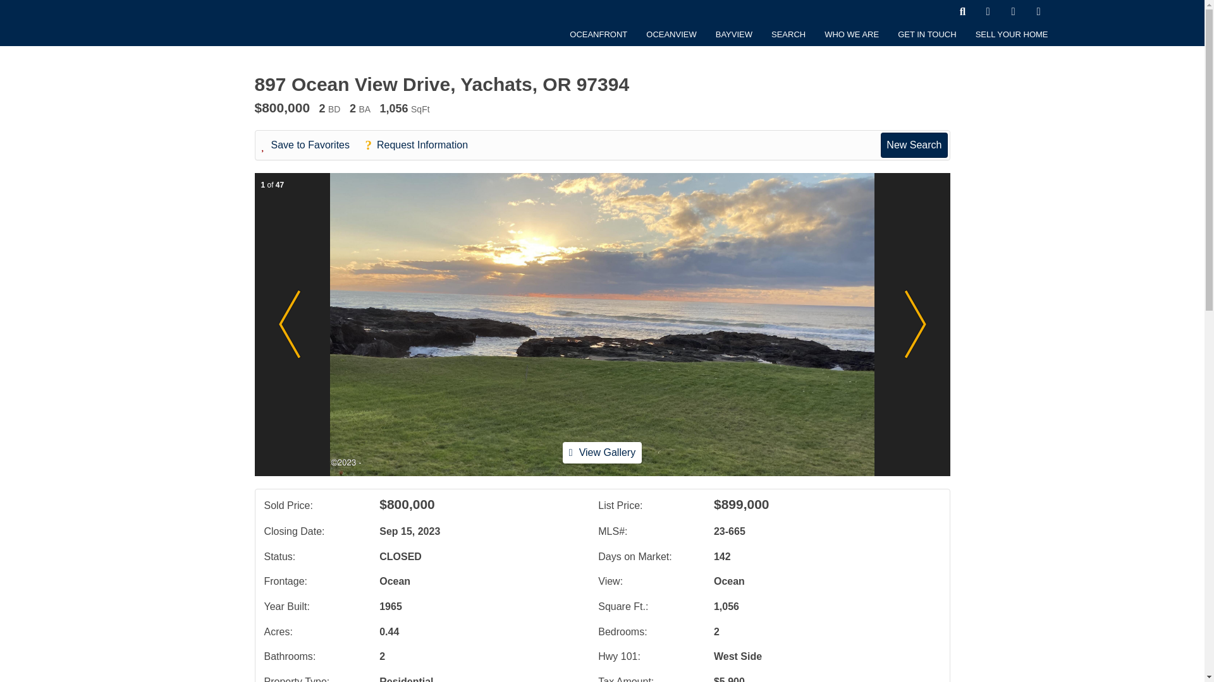 The image size is (1214, 682). I want to click on Save to Favorites, so click(312, 145).